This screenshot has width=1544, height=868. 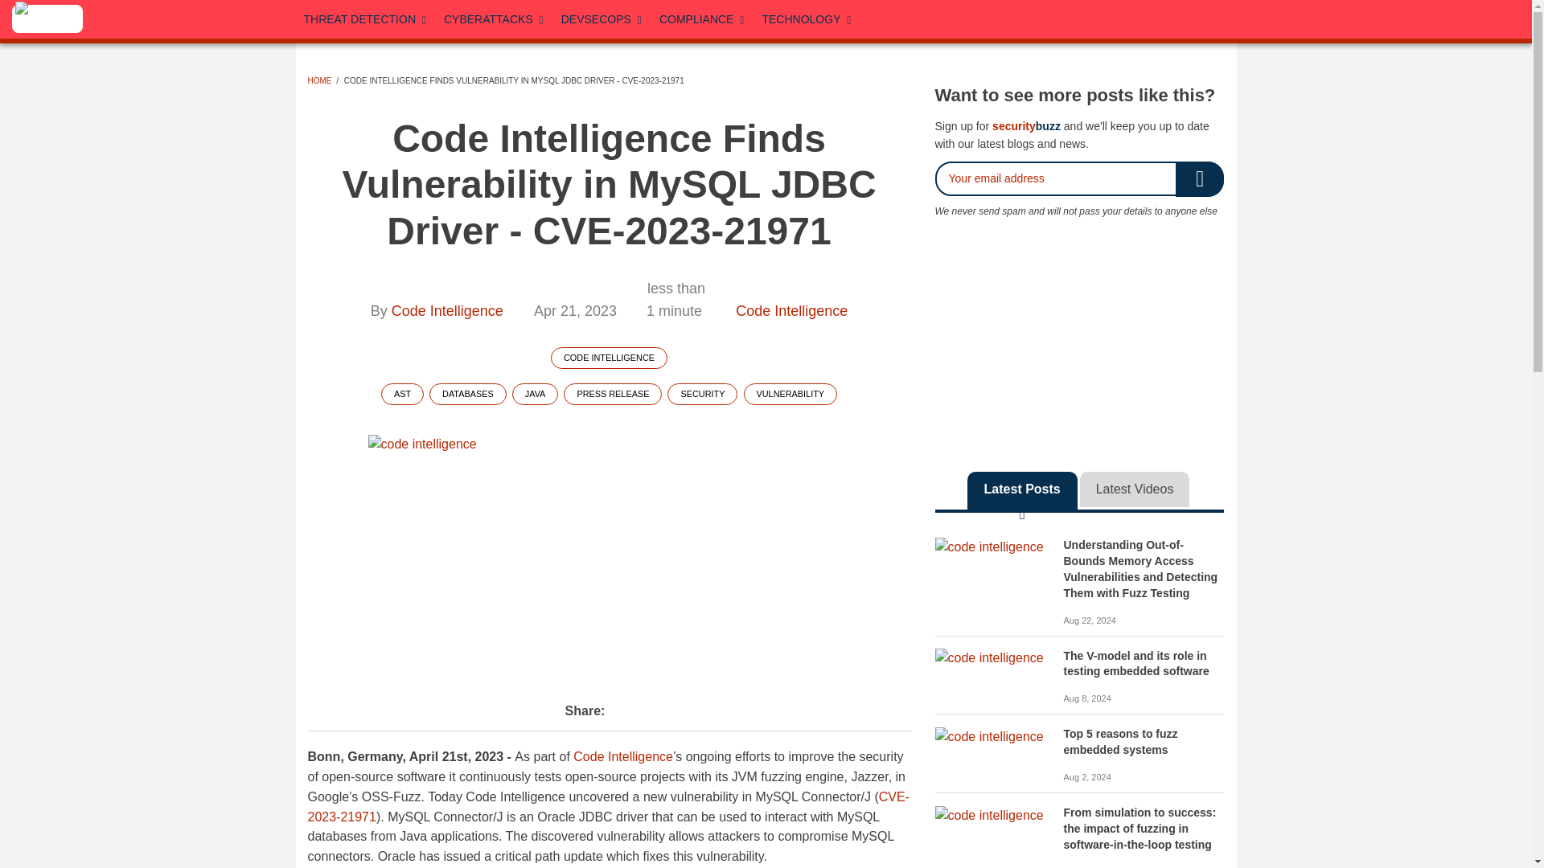 I want to click on linkedin, so click(x=1057, y=16).